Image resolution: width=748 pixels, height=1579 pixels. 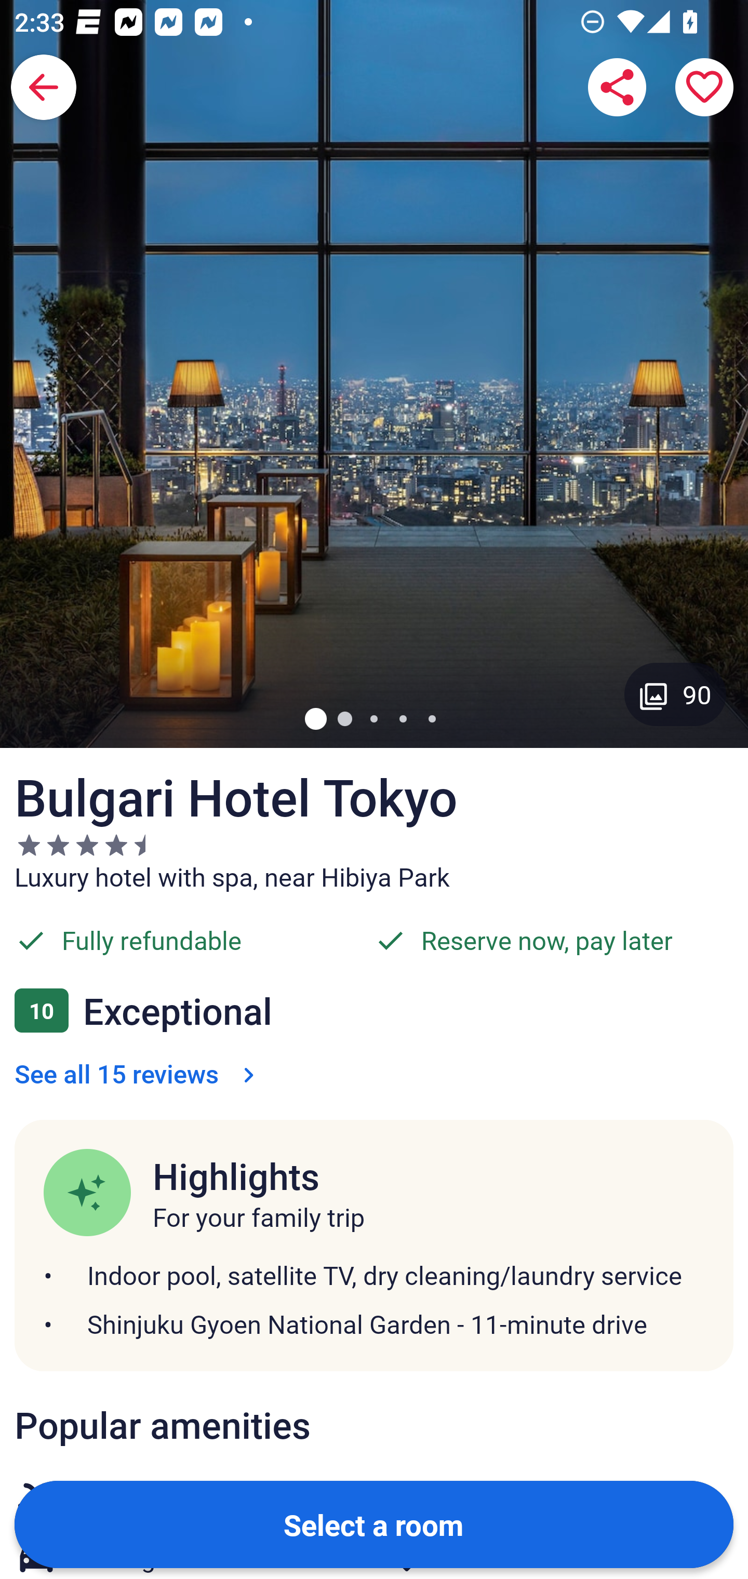 I want to click on Share Bulgari Hotel Tokyo, so click(x=617, y=87).